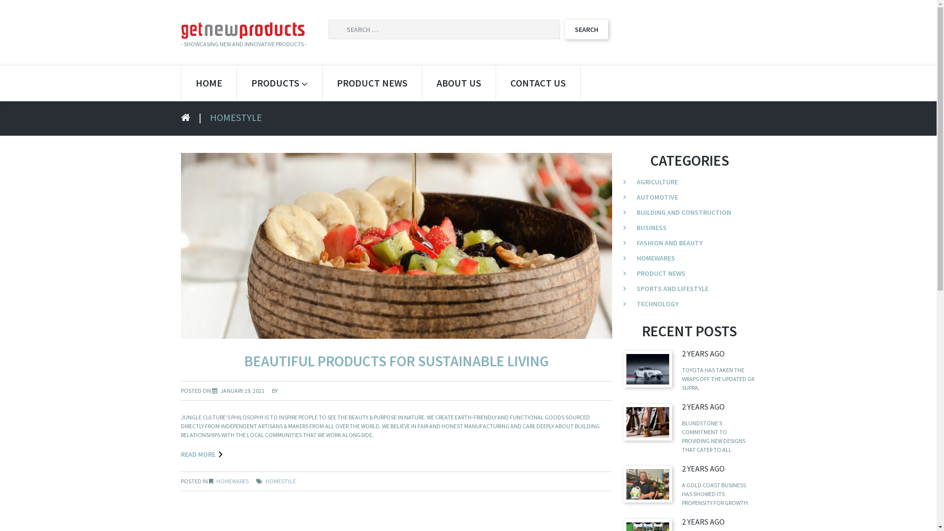  What do you see at coordinates (397, 245) in the screenshot?
I see `Beautiful Products for Sustainable Living` at bounding box center [397, 245].